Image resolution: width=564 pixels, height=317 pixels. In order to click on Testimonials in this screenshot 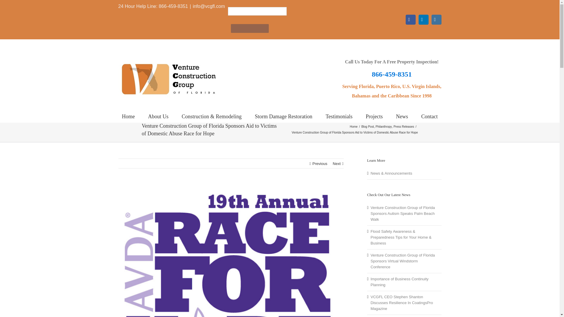, I will do `click(339, 116)`.